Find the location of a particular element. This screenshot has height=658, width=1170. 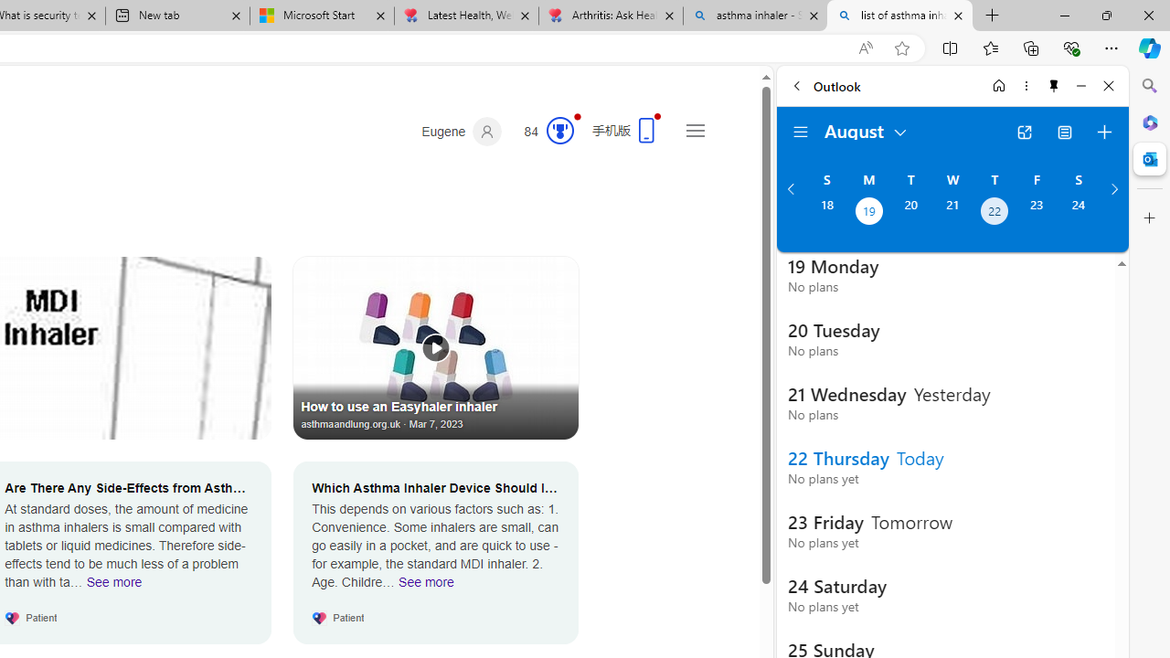

Thursday, August 22, 2024. Today.  is located at coordinates (994, 213).